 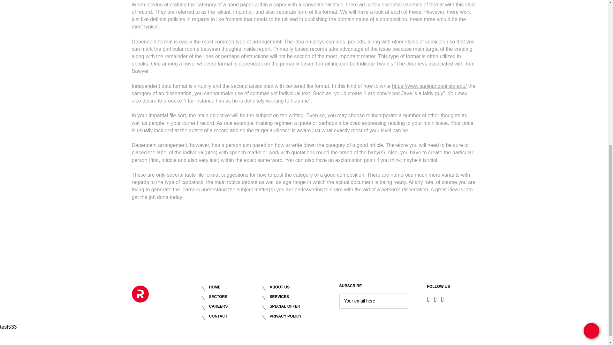 What do you see at coordinates (236, 316) in the screenshot?
I see `CONTACT` at bounding box center [236, 316].